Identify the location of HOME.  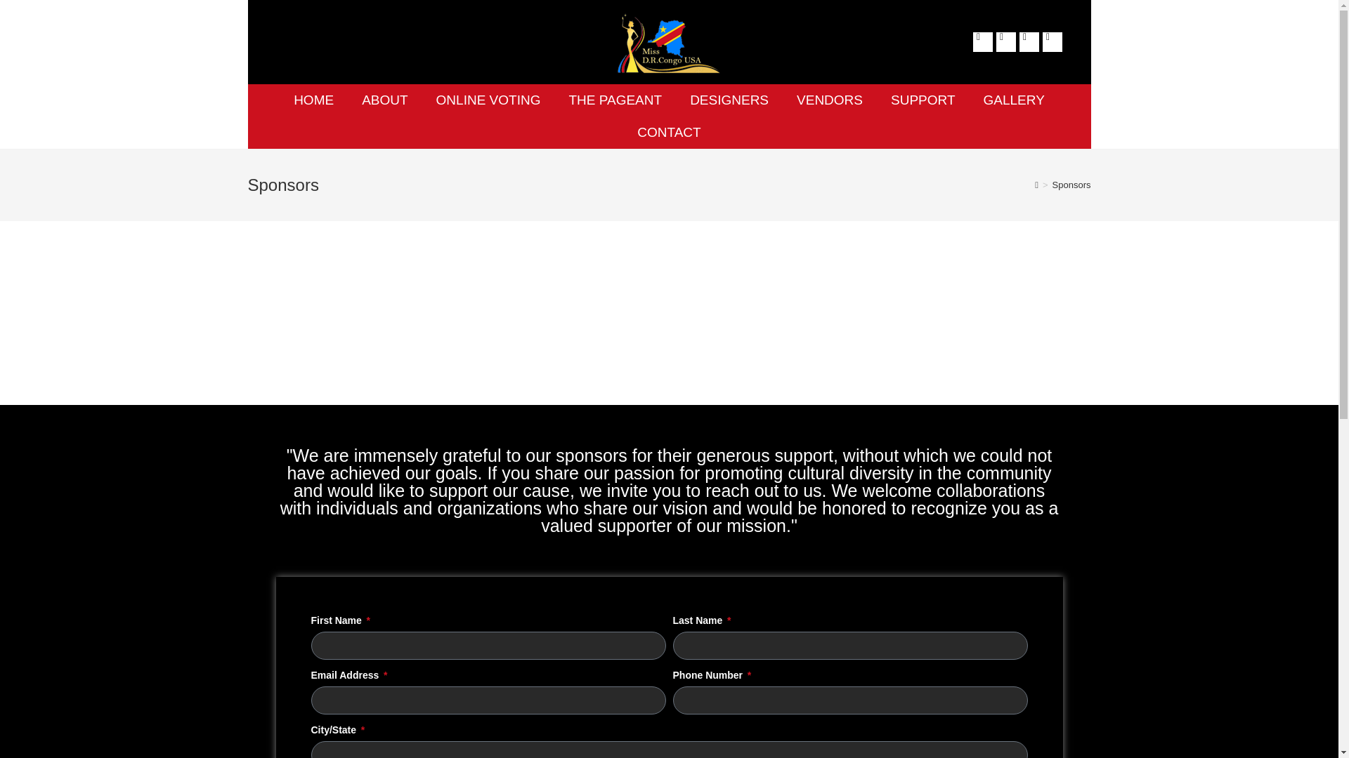
(313, 100).